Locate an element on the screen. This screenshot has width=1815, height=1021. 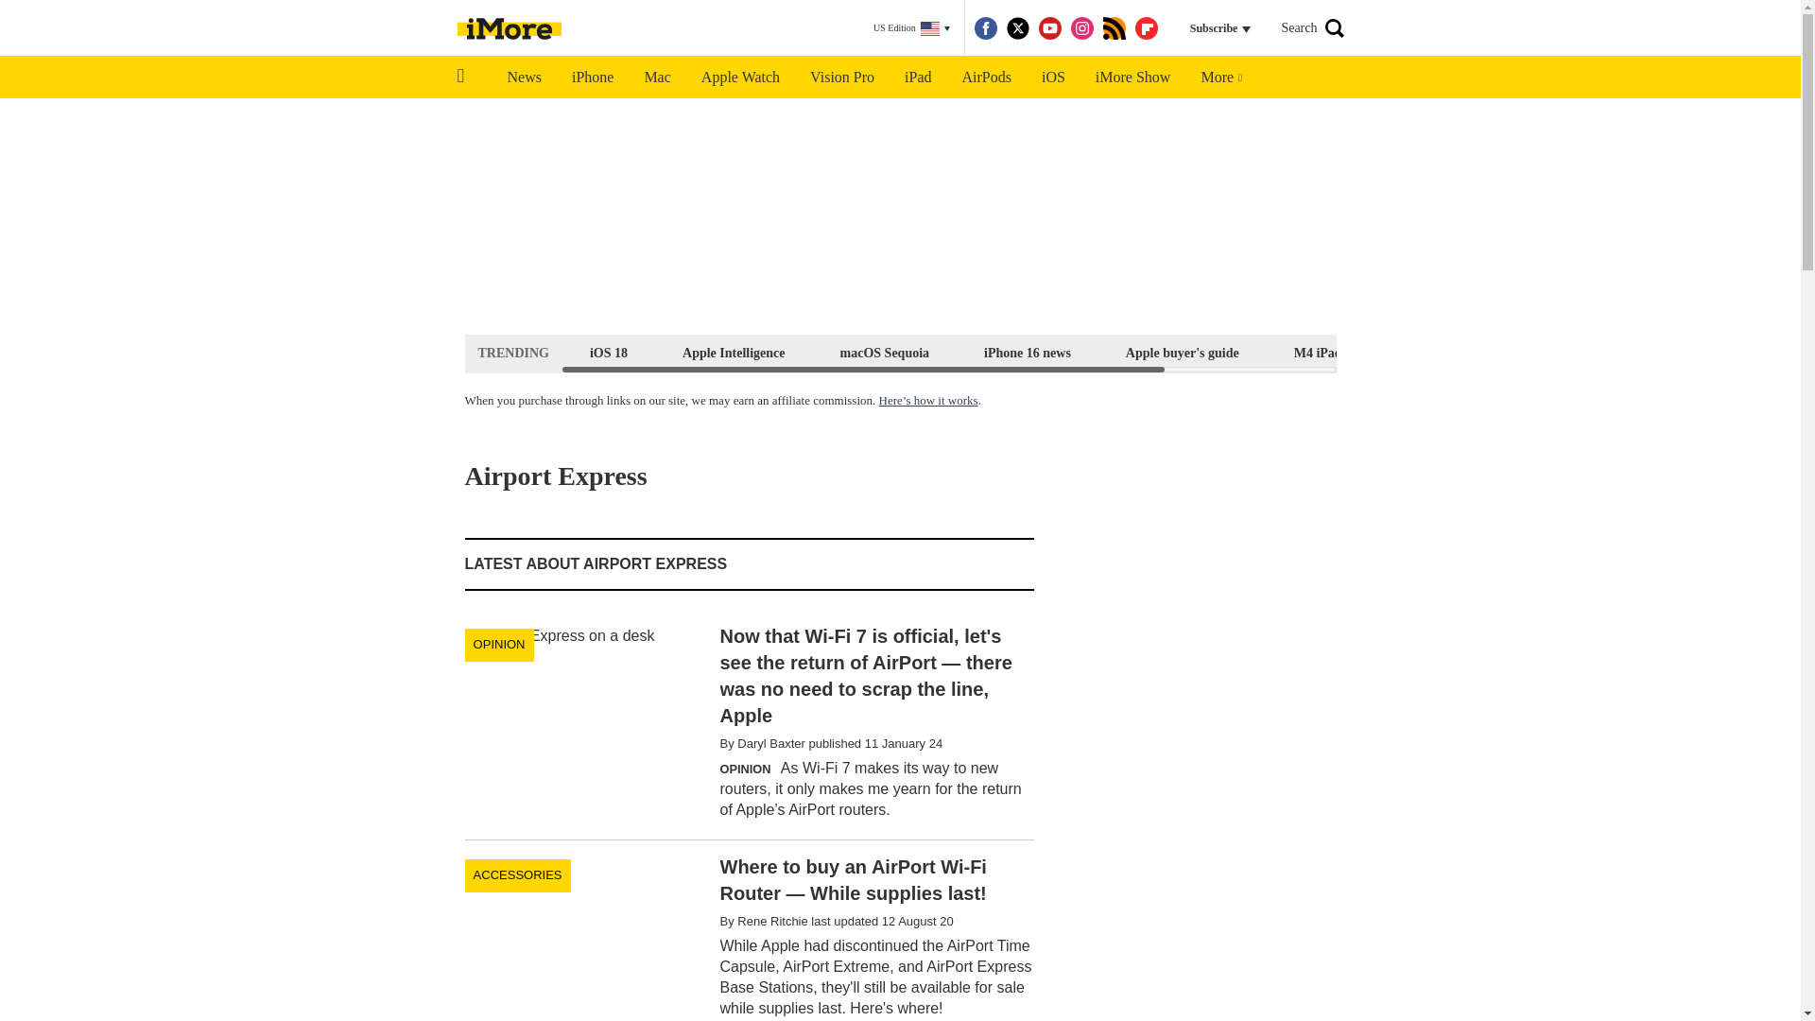
Mac is located at coordinates (656, 78).